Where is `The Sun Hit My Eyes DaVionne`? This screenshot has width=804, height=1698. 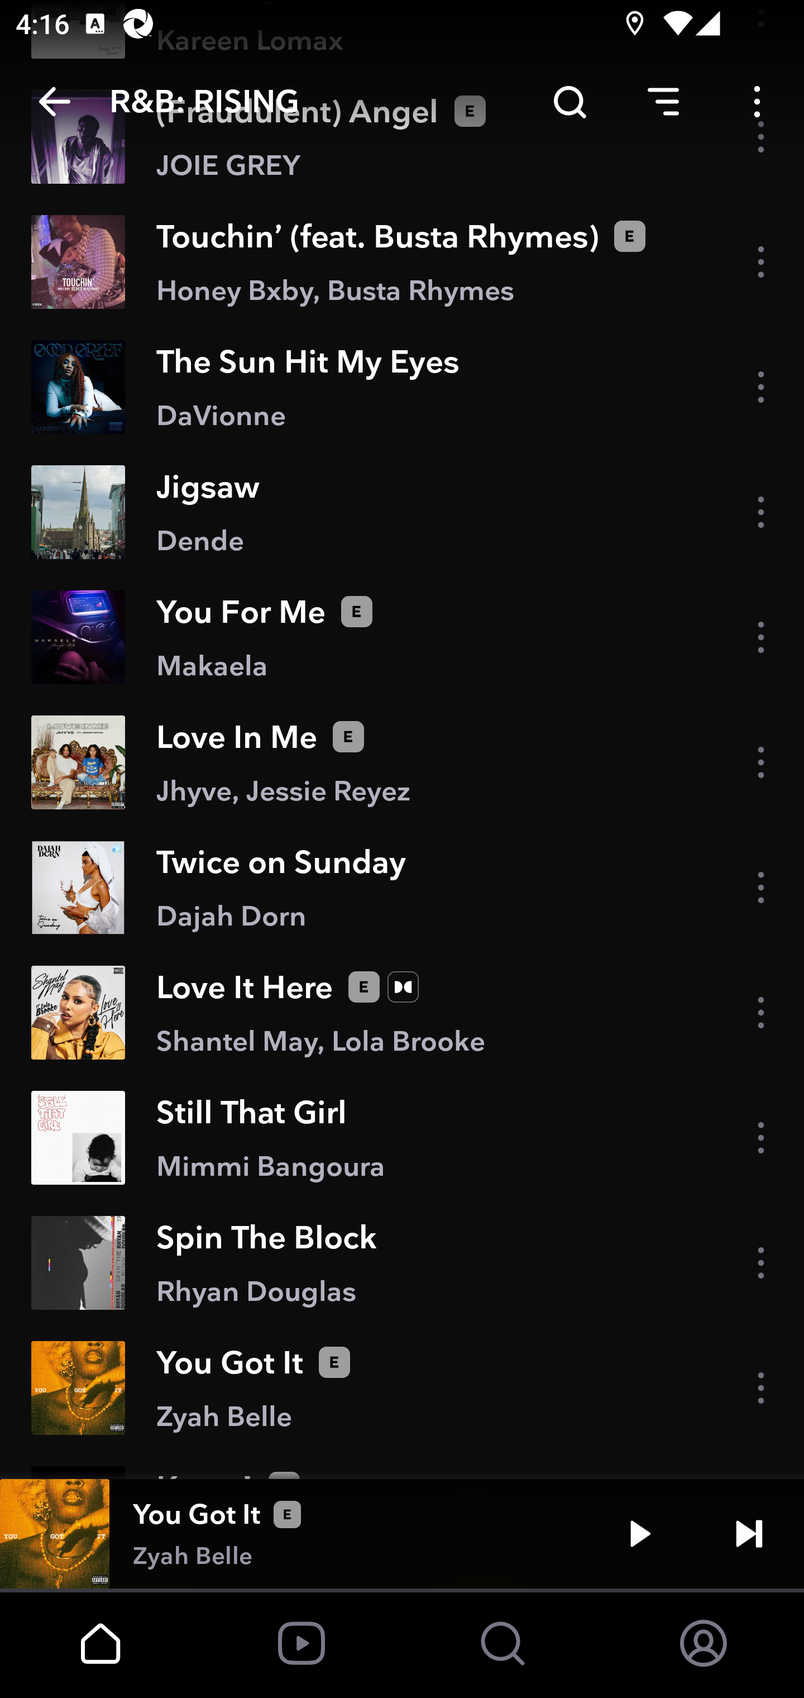 The Sun Hit My Eyes DaVionne is located at coordinates (402, 387).